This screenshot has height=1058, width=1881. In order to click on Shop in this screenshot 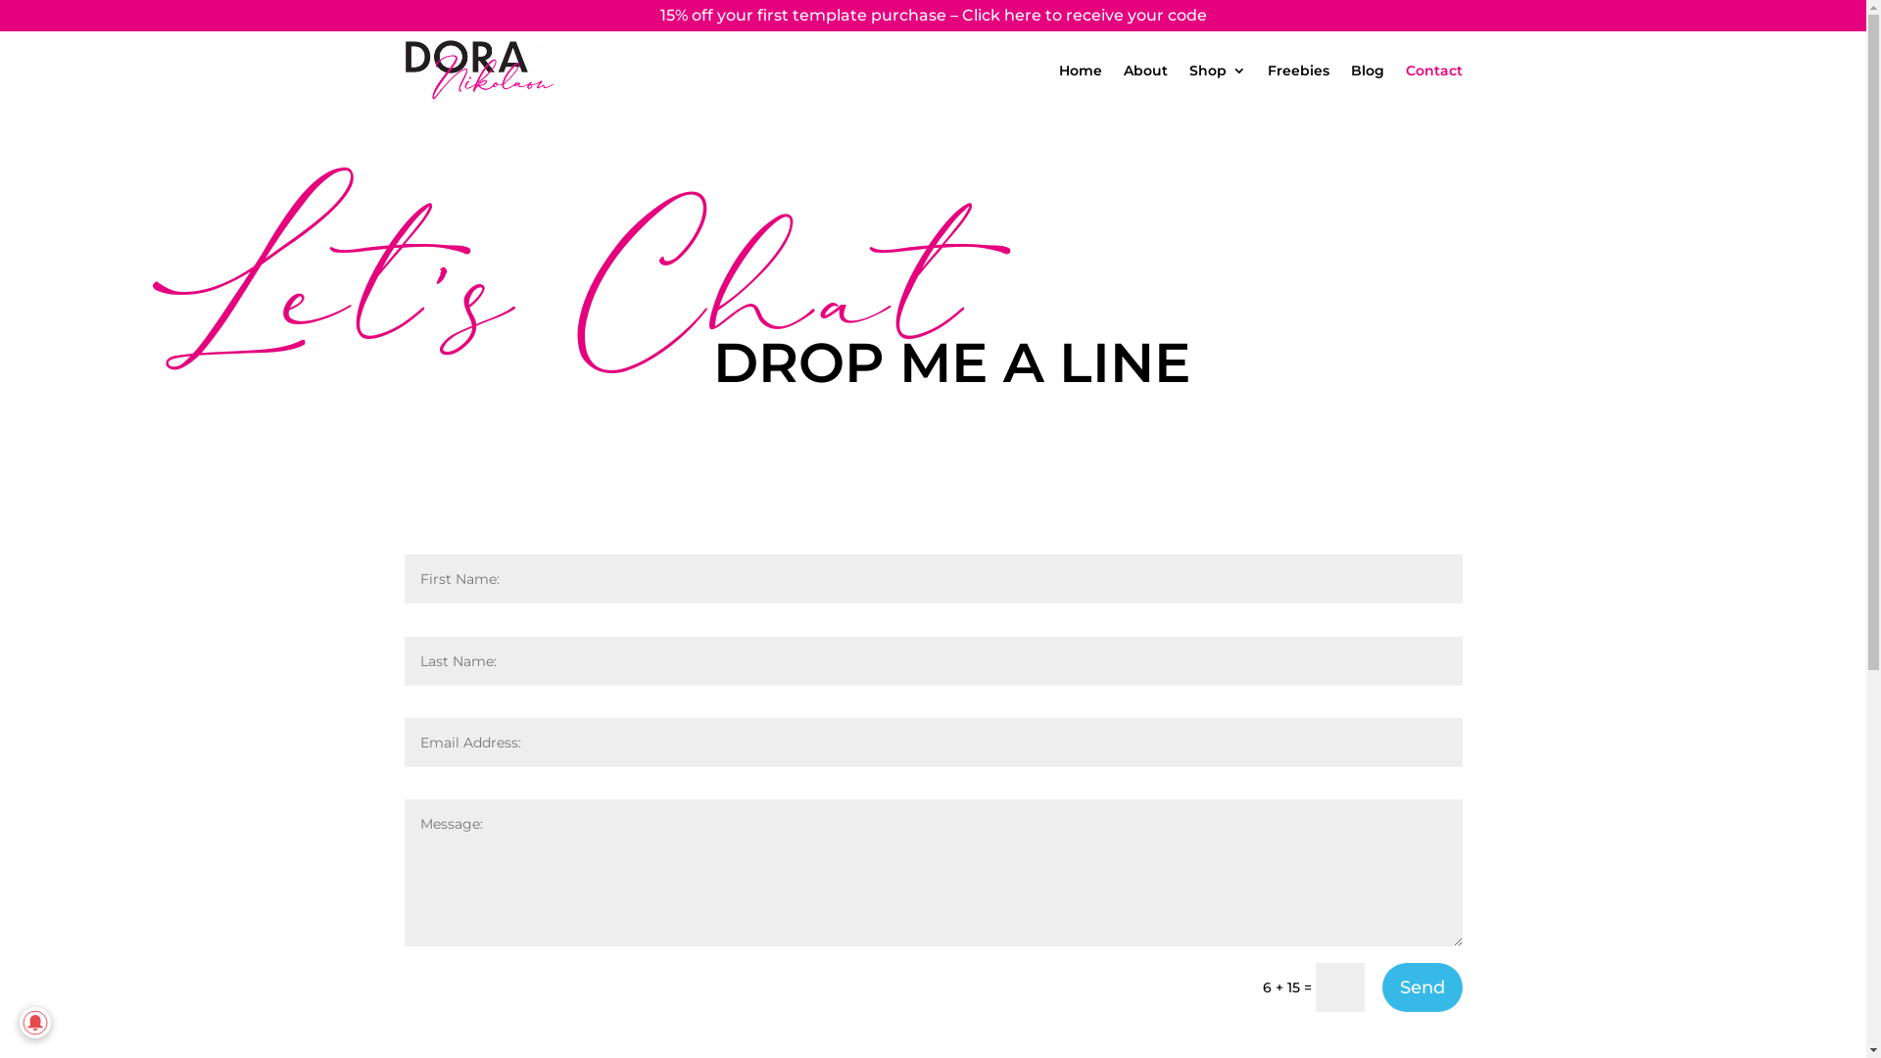, I will do `click(1218, 71)`.